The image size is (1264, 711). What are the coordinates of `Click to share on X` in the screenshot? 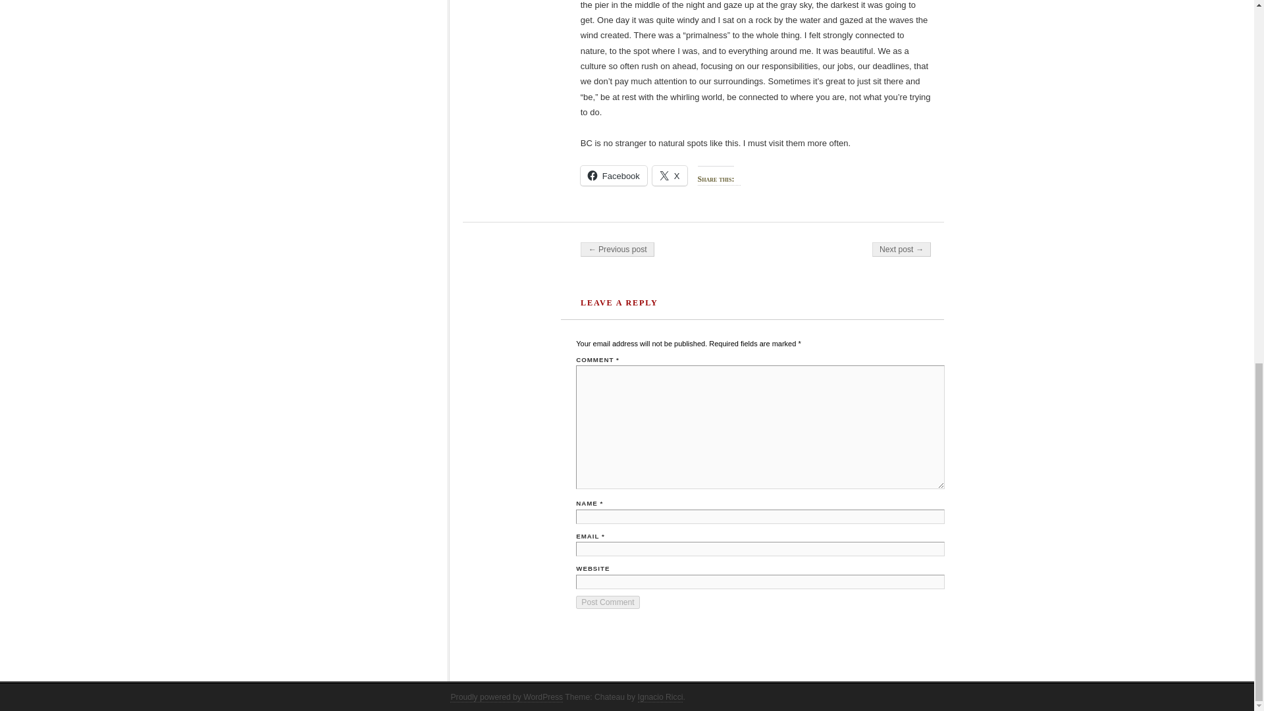 It's located at (670, 175).